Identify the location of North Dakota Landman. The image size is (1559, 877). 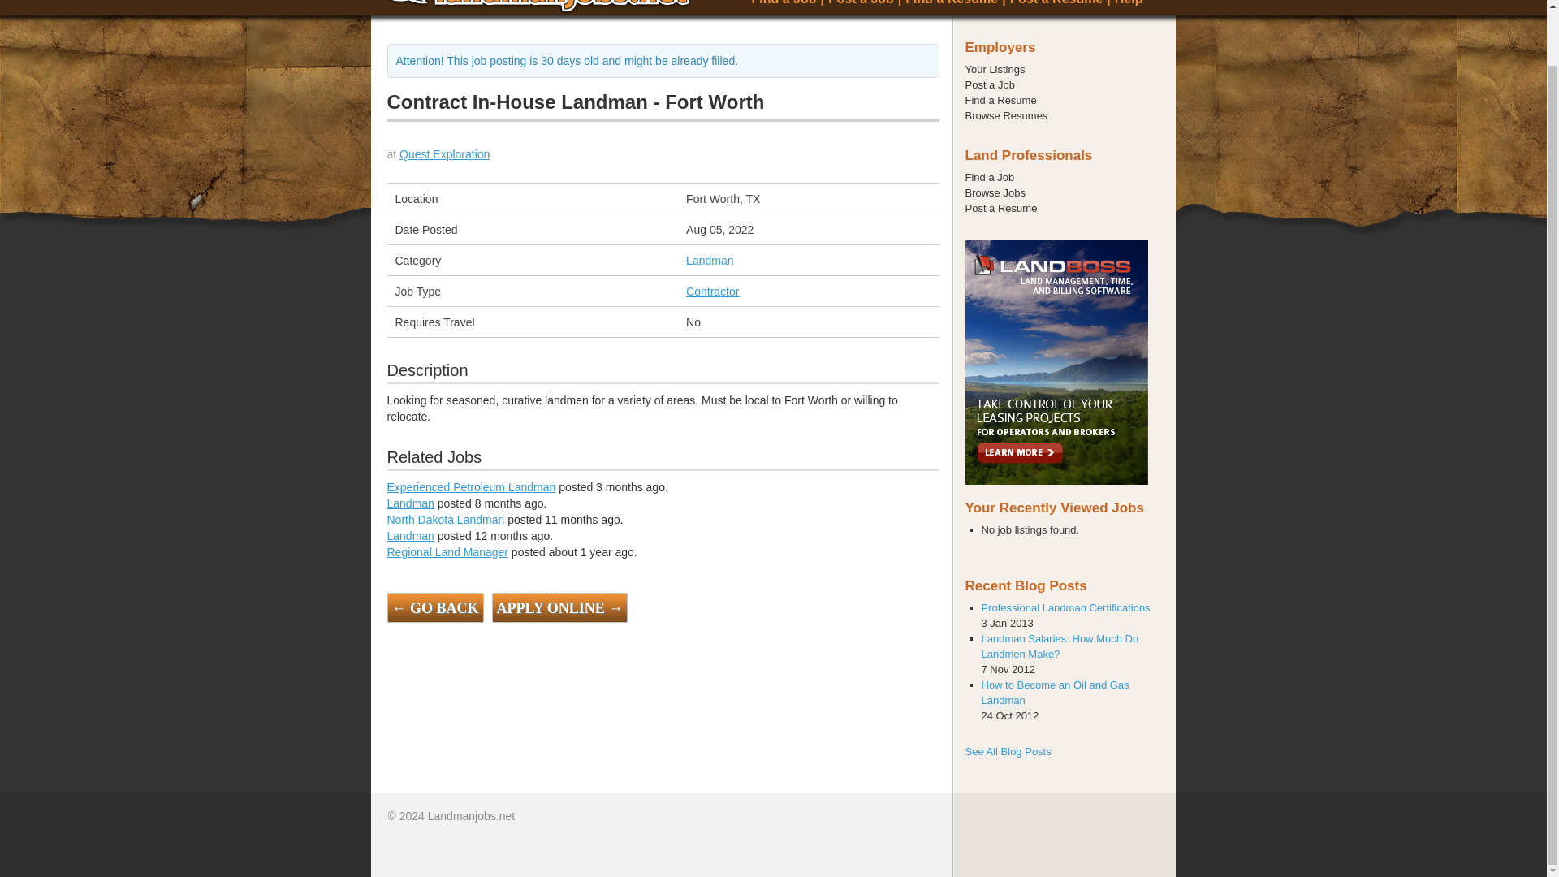
(445, 520).